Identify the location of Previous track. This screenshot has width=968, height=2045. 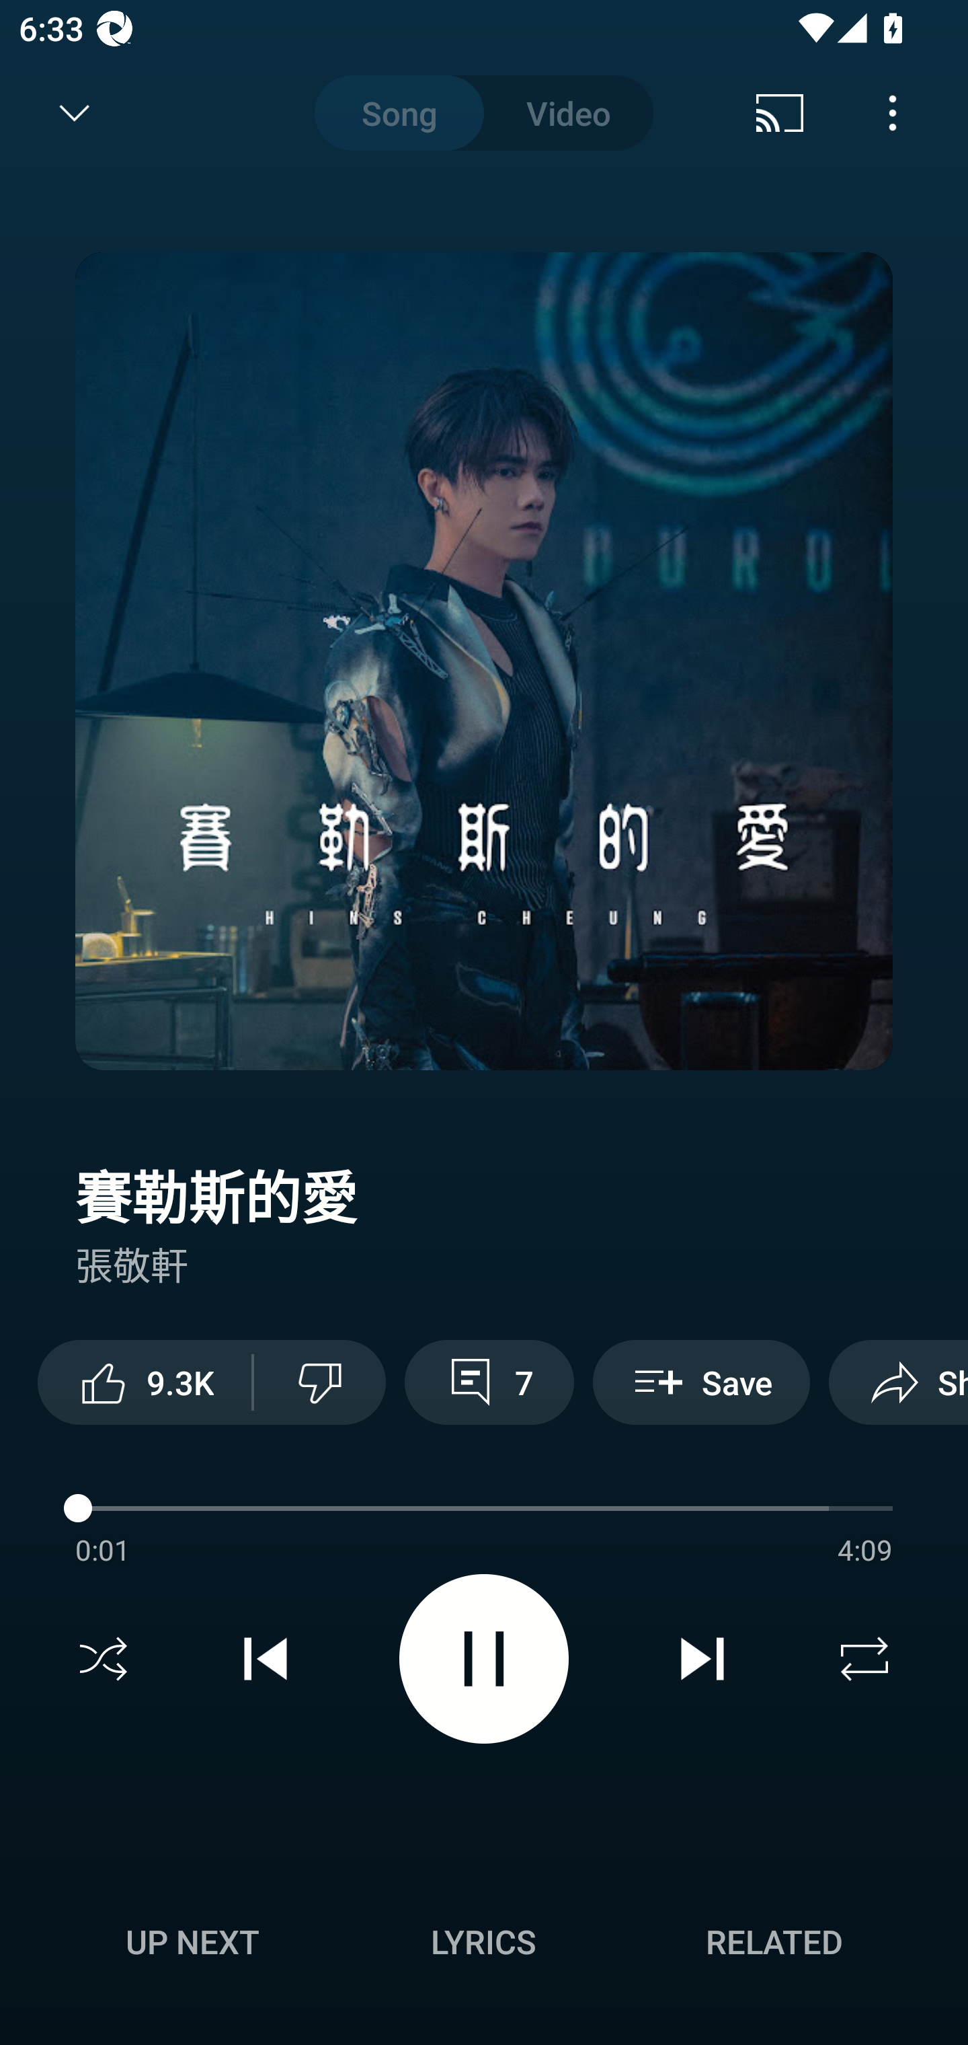
(266, 1659).